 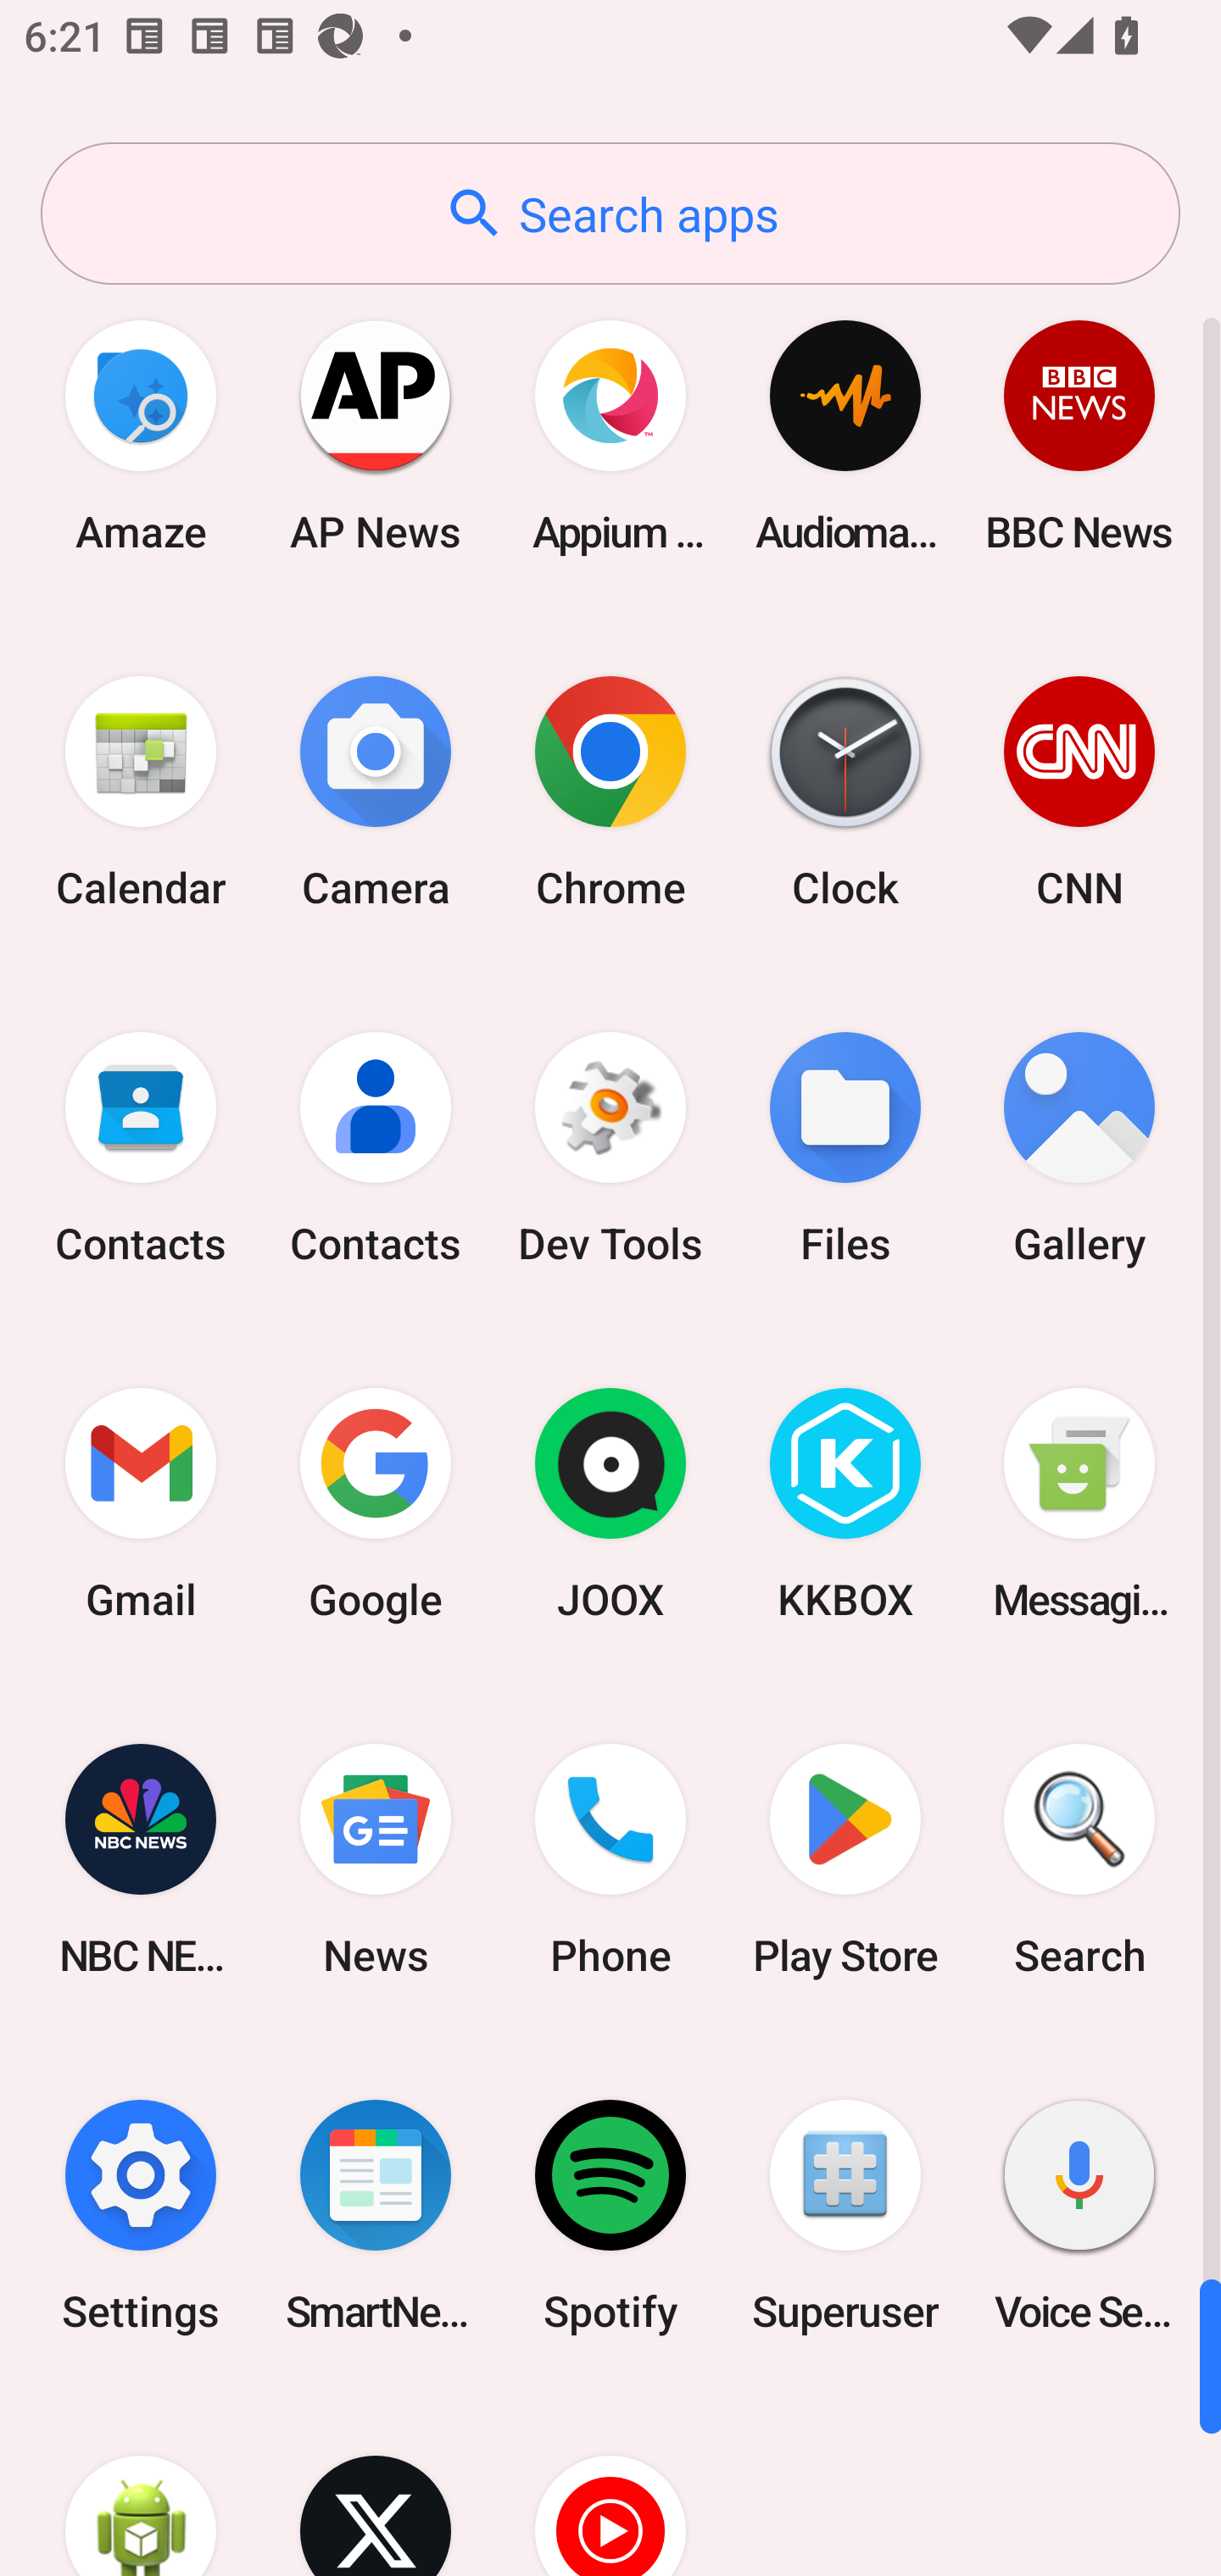 I want to click on Appium Settings, so click(x=610, y=436).